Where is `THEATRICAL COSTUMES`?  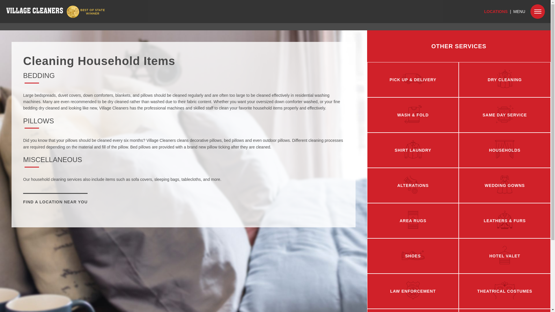
THEATRICAL COSTUMES is located at coordinates (504, 291).